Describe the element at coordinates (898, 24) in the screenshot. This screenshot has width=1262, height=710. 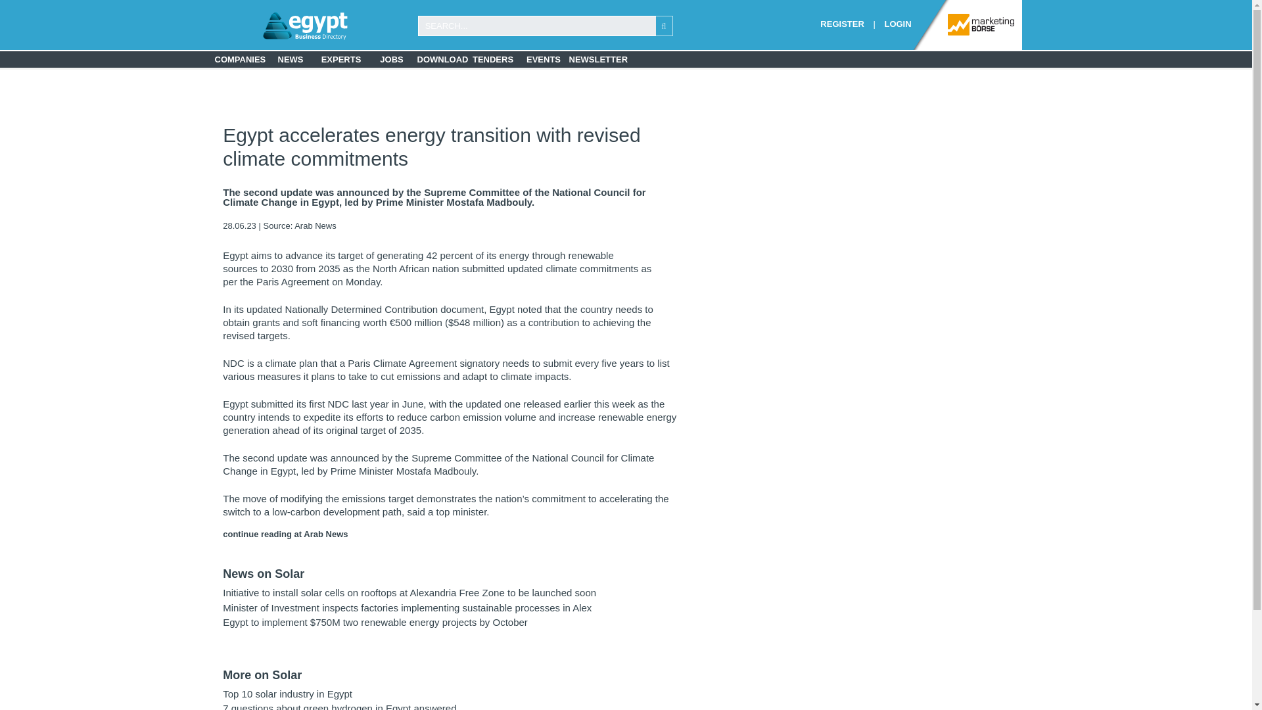
I see `LOGIN` at that location.